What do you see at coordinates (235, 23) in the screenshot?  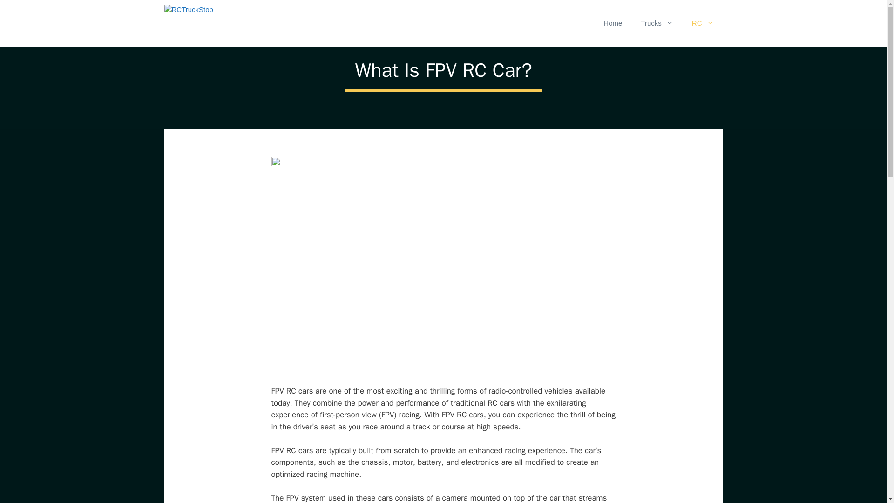 I see `RCTruckStop` at bounding box center [235, 23].